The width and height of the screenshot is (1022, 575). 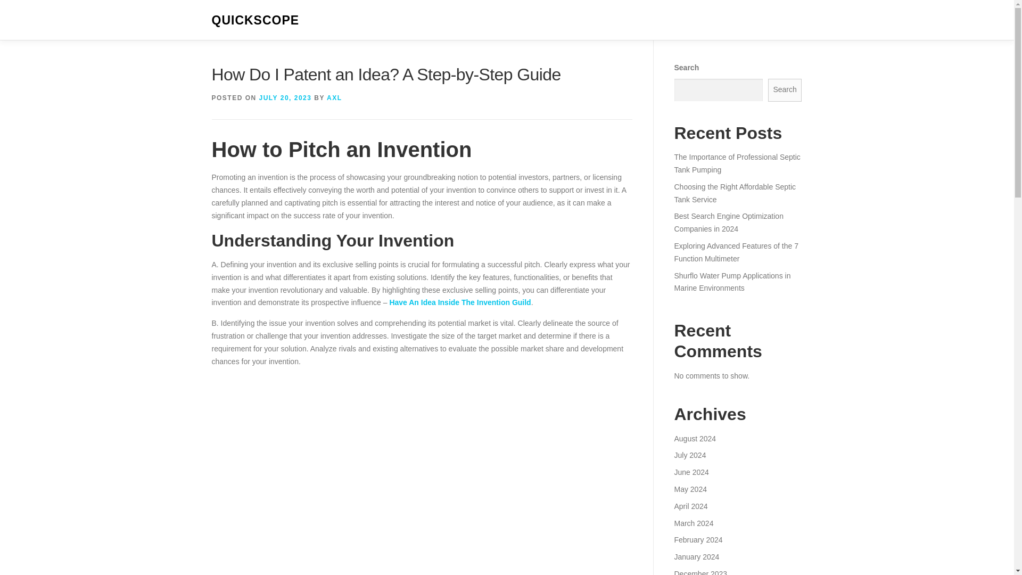 I want to click on QUICKSCOPE, so click(x=256, y=20).